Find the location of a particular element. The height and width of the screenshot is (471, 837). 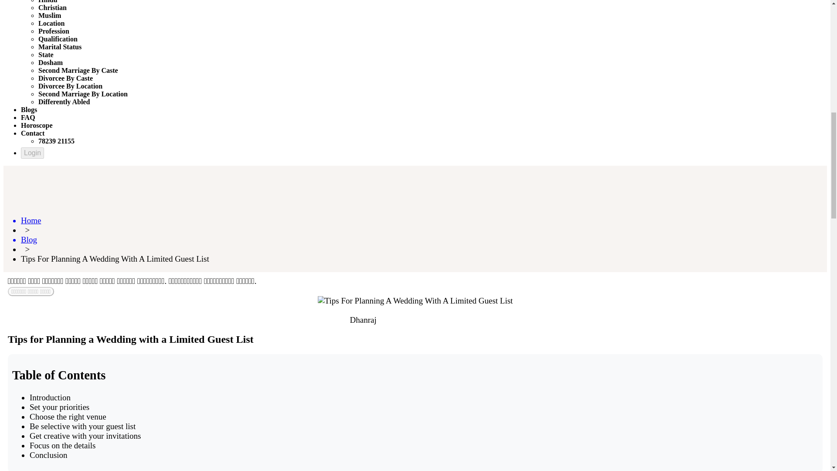

Differently Abled is located at coordinates (64, 101).